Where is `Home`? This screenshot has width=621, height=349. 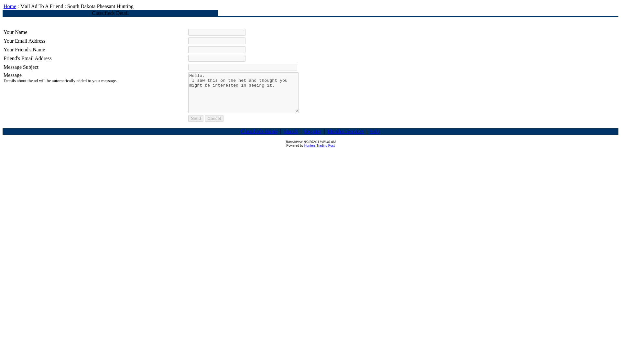 Home is located at coordinates (10, 6).